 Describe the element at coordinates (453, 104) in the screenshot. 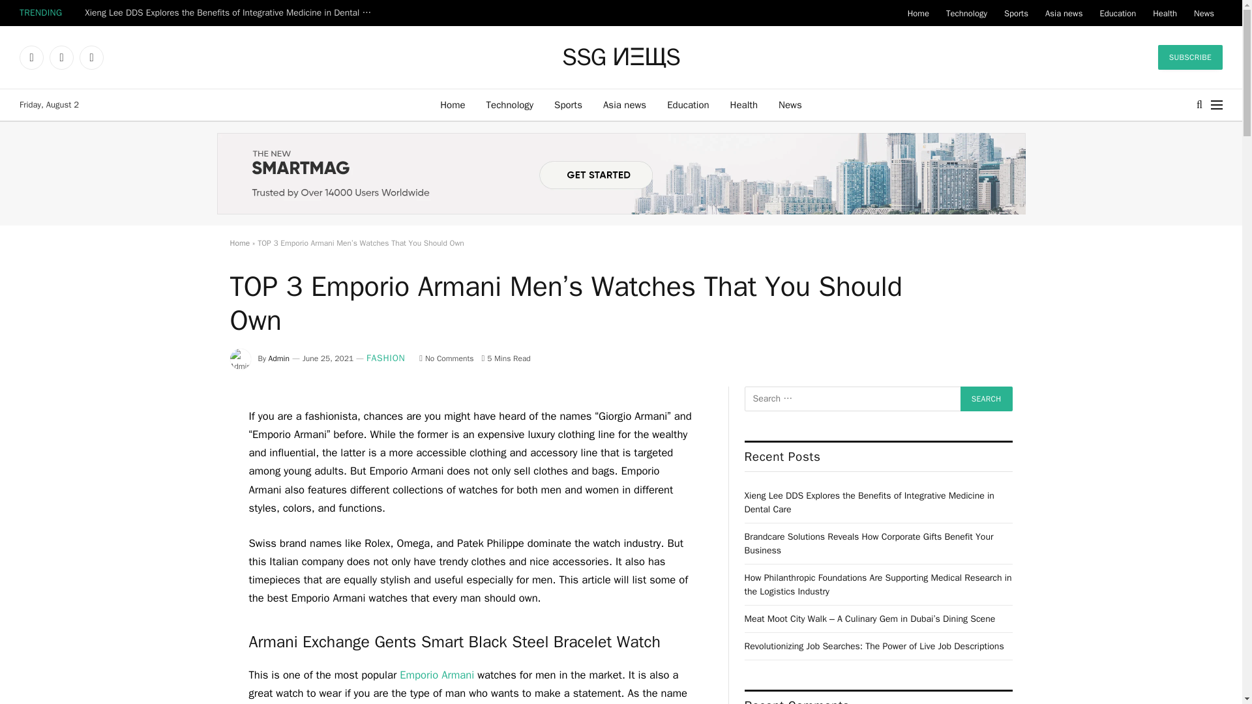

I see `Home` at that location.